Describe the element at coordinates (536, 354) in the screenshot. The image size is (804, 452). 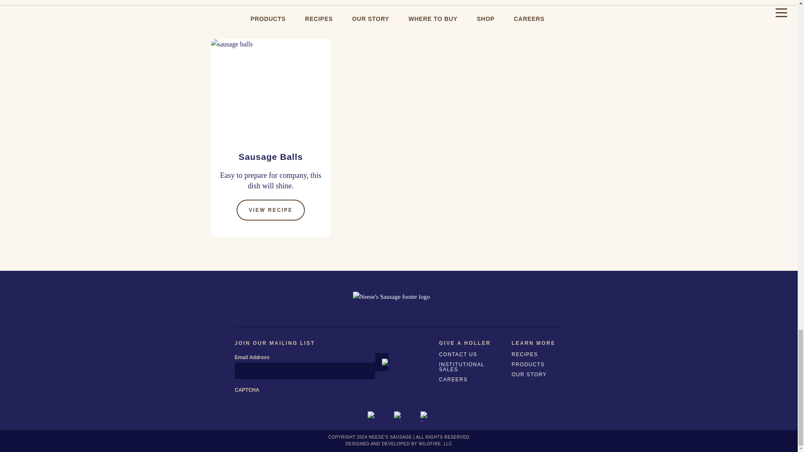
I see `RECIPES` at that location.